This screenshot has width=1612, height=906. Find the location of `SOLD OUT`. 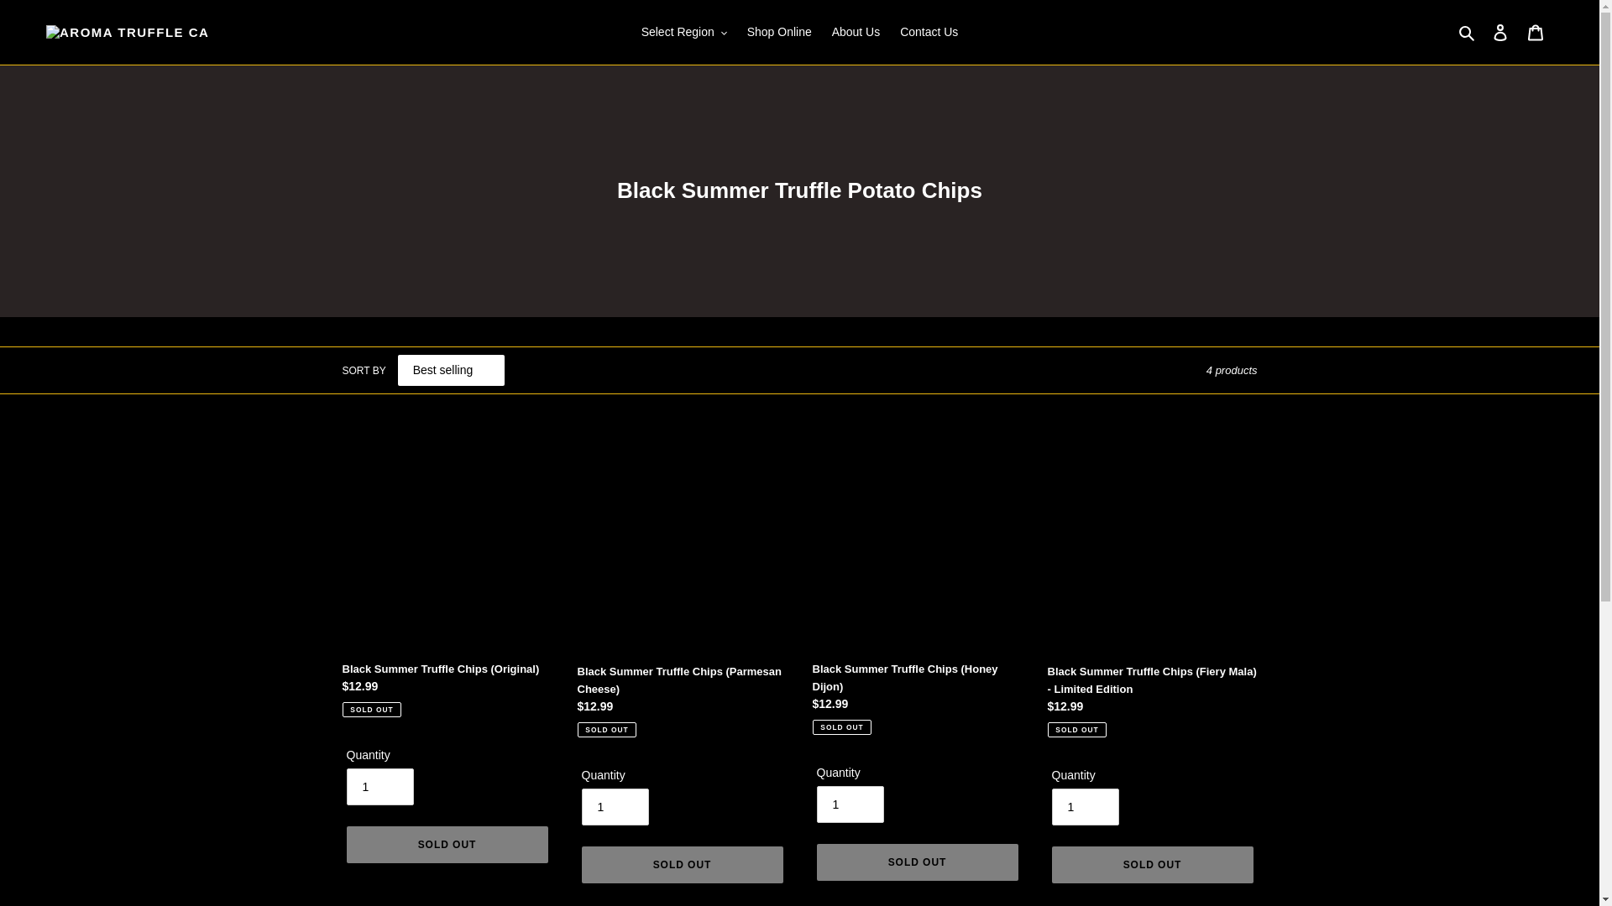

SOLD OUT is located at coordinates (1152, 865).